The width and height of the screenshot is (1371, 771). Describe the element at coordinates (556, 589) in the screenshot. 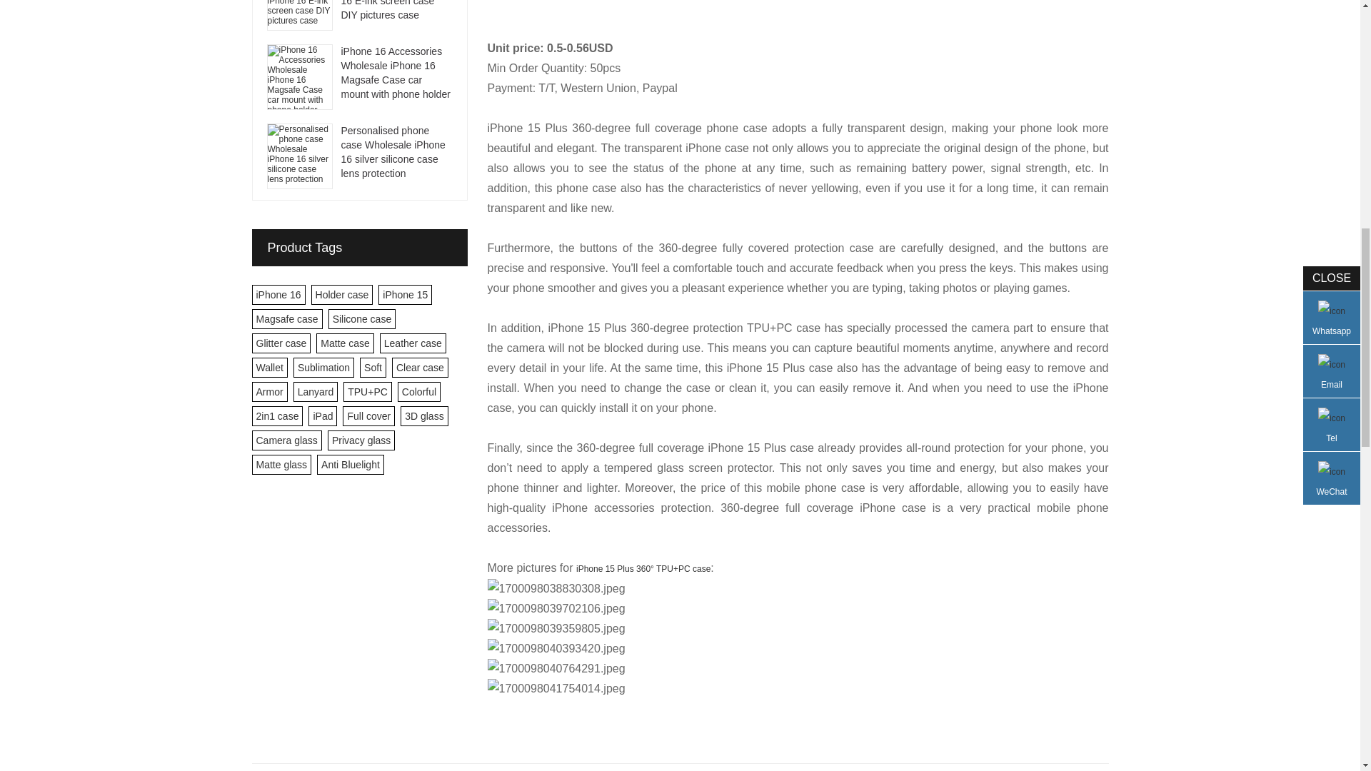

I see `1700098038830308.jpeg` at that location.